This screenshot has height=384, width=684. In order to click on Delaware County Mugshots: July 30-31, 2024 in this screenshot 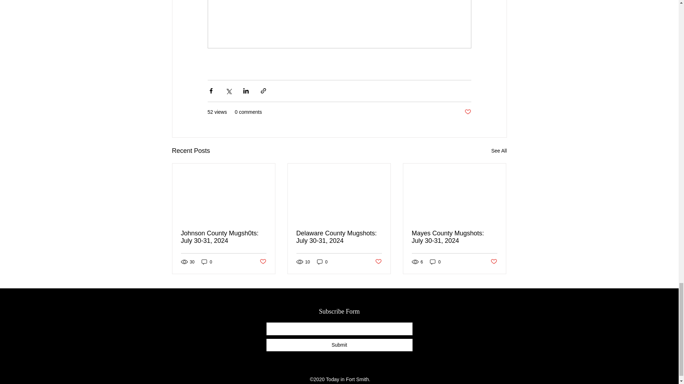, I will do `click(339, 237)`.